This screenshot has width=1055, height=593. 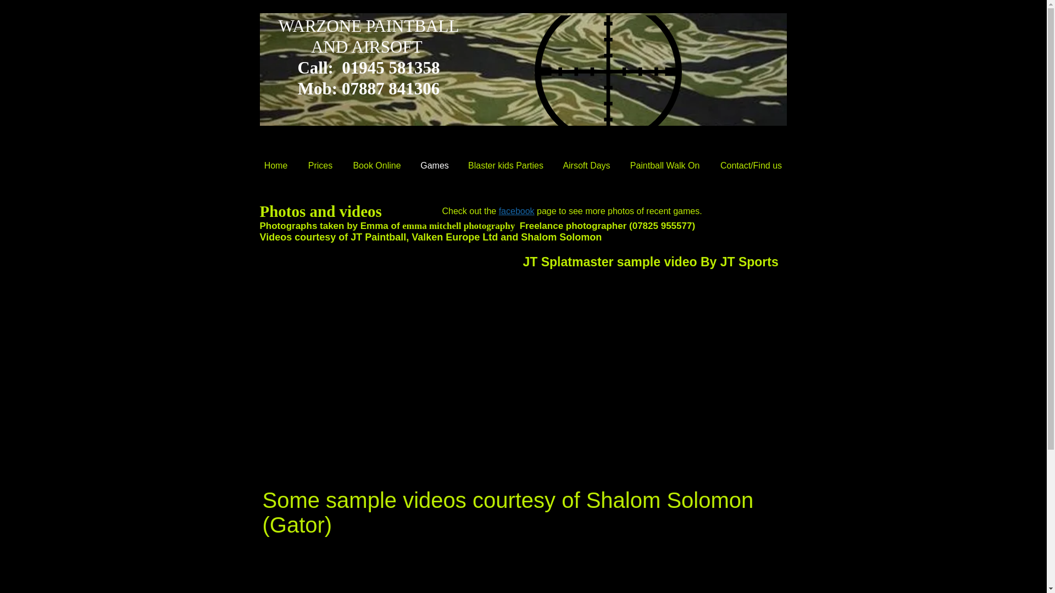 I want to click on Prices, so click(x=320, y=166).